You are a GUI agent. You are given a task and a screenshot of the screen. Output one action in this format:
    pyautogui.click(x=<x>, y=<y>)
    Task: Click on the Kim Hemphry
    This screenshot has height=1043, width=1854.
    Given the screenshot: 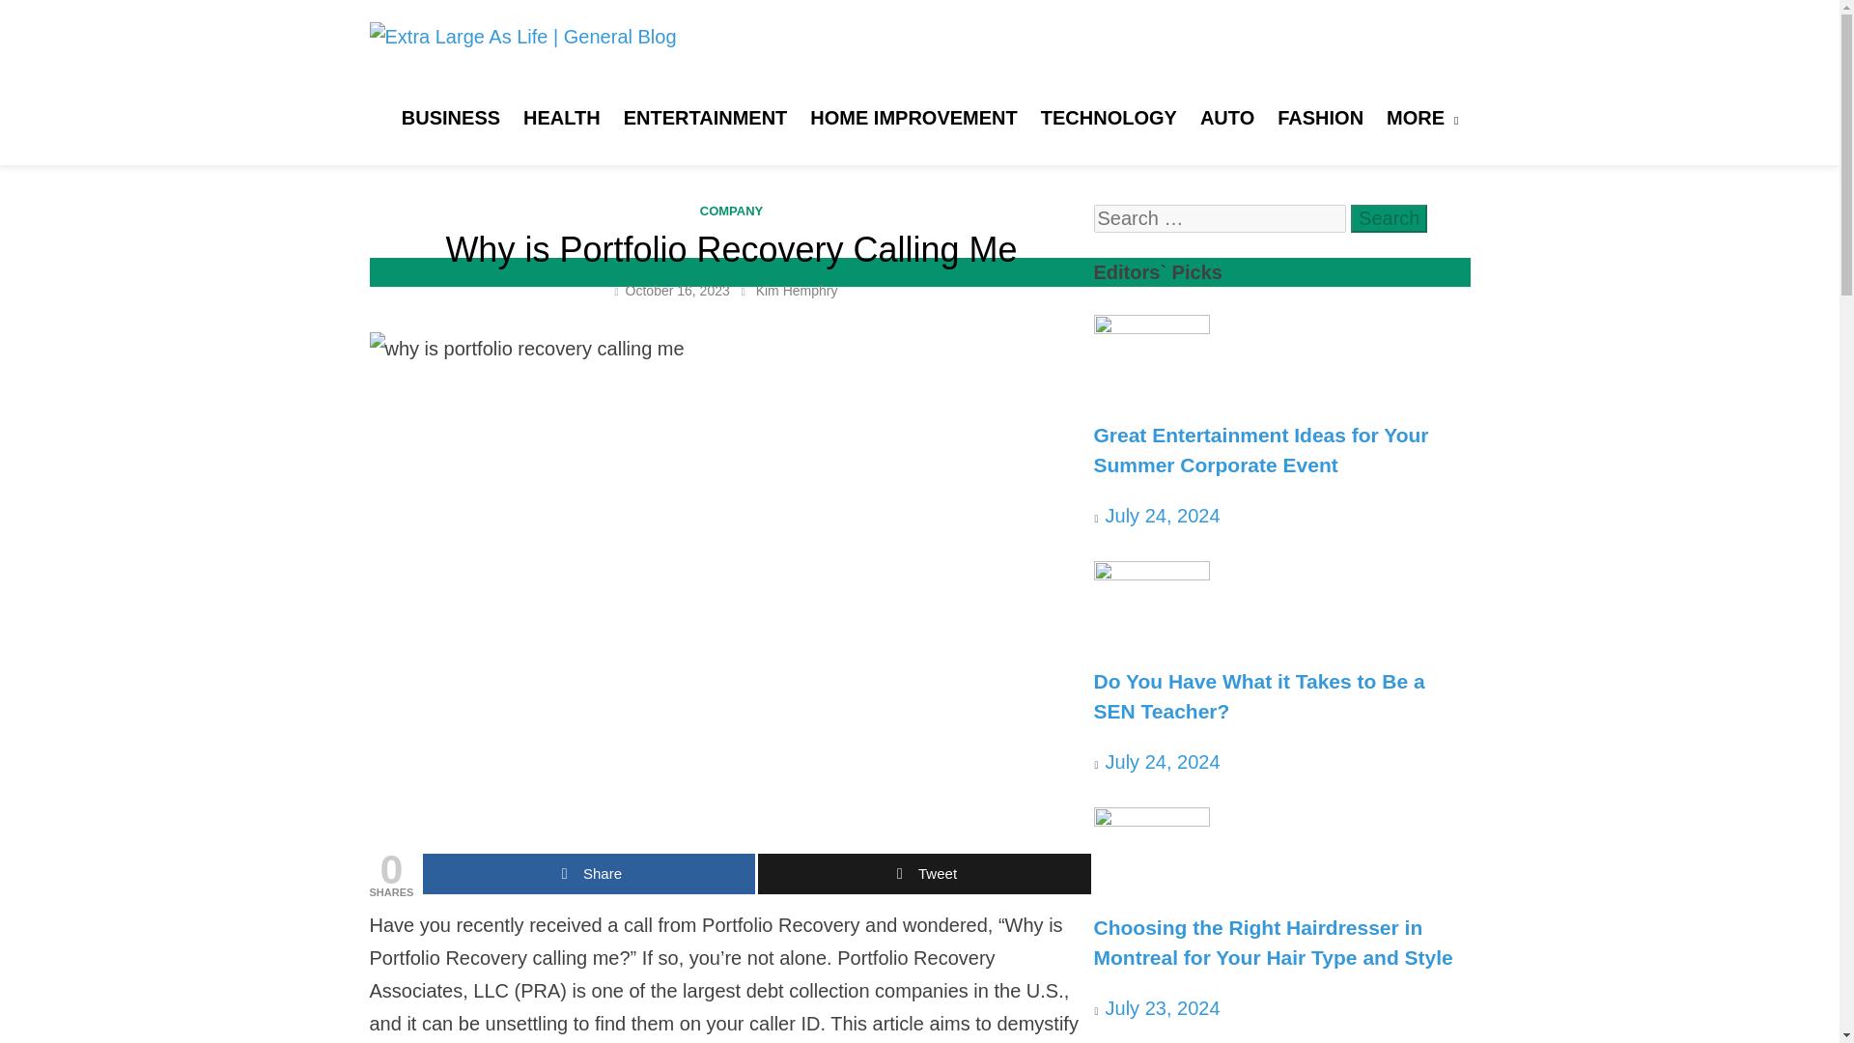 What is the action you would take?
    pyautogui.click(x=797, y=290)
    